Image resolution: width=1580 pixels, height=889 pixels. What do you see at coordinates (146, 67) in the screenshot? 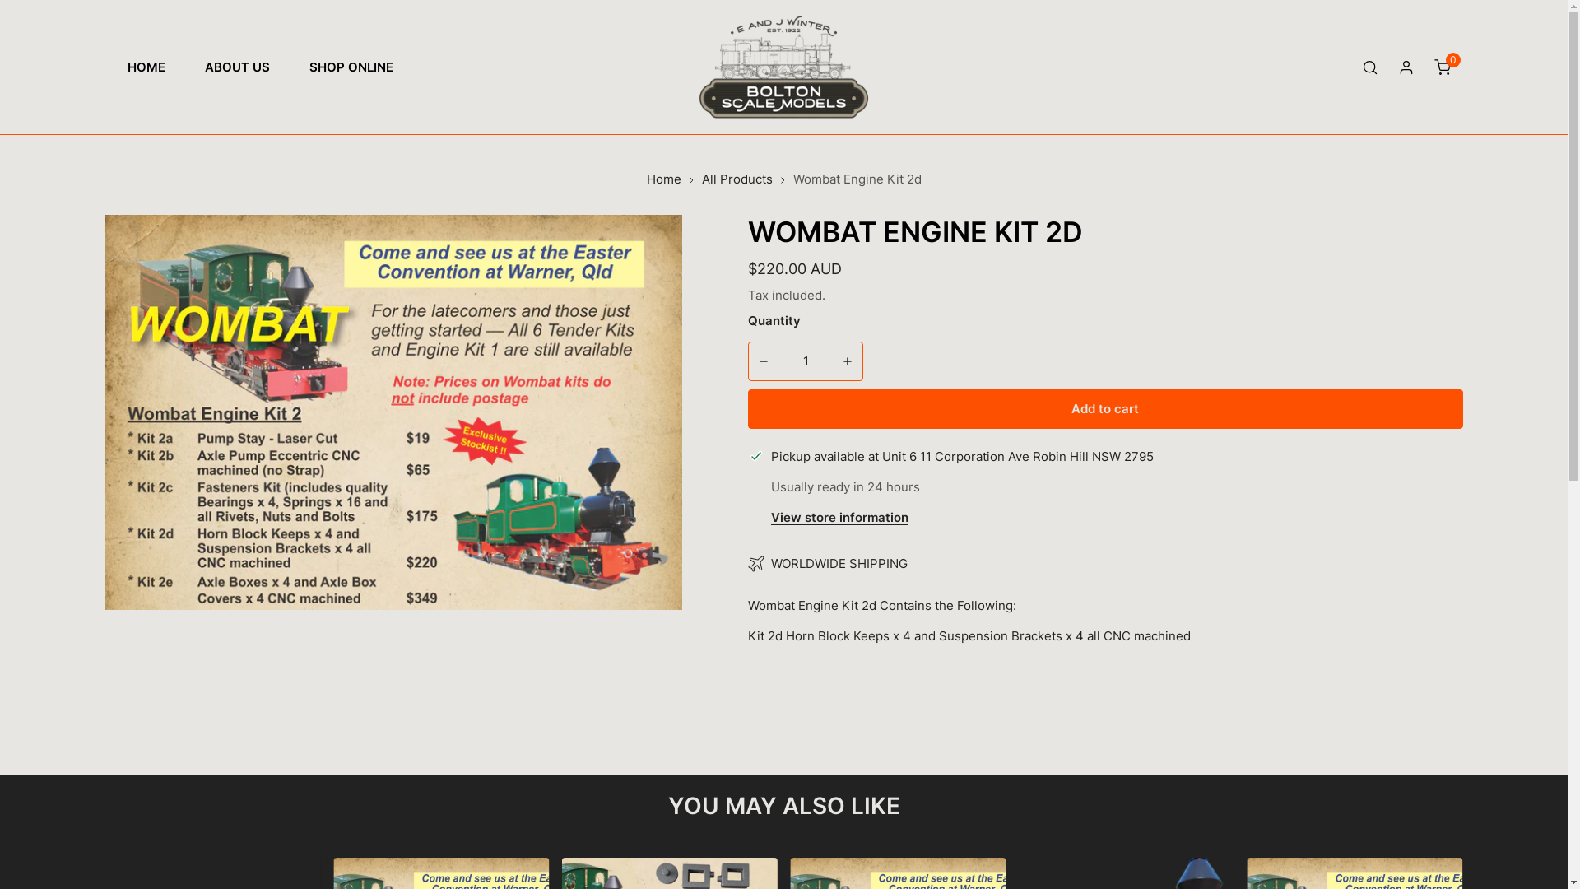
I see `HOME` at bounding box center [146, 67].